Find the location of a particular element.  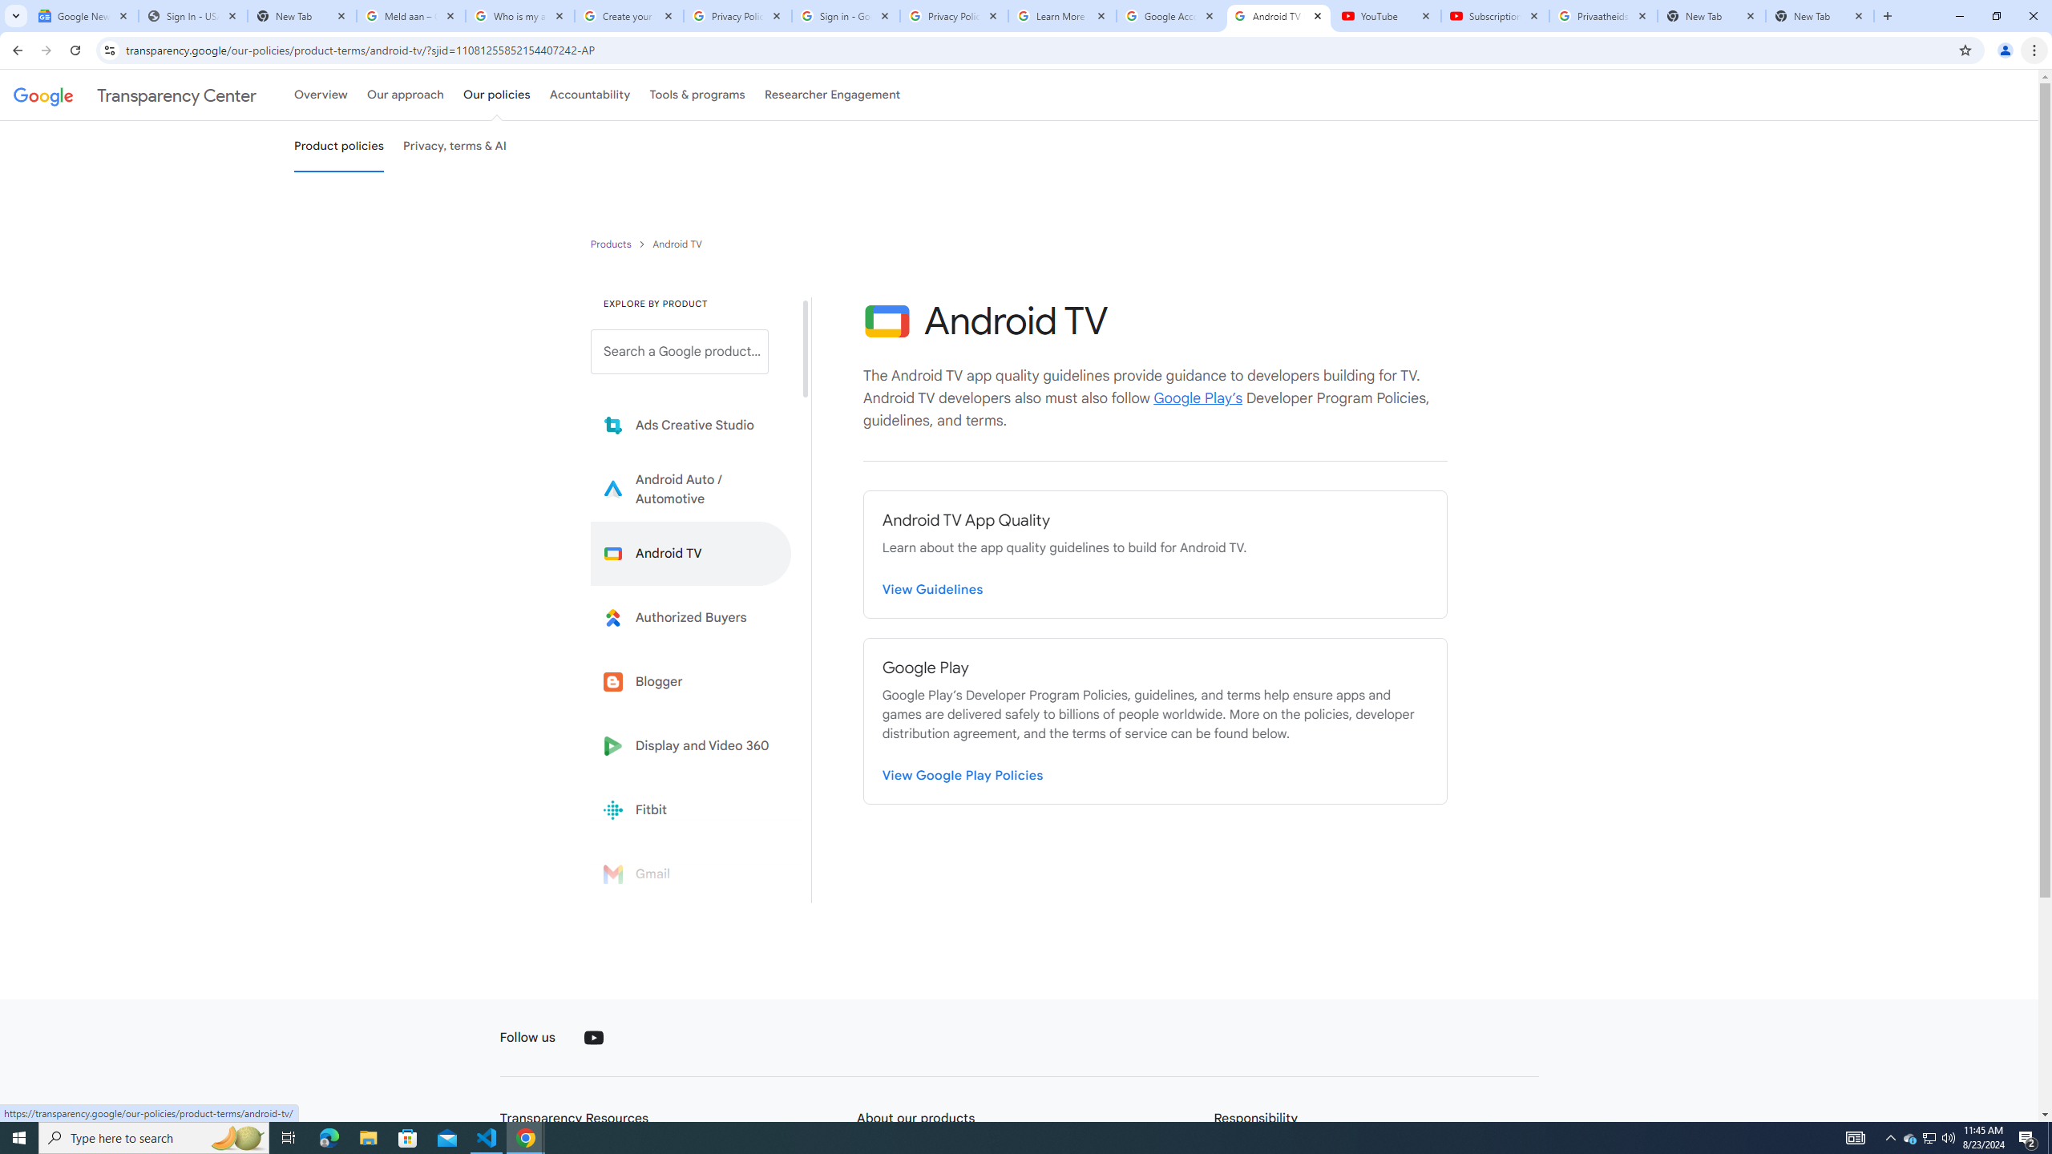

Learn more about Android Auto is located at coordinates (691, 489).